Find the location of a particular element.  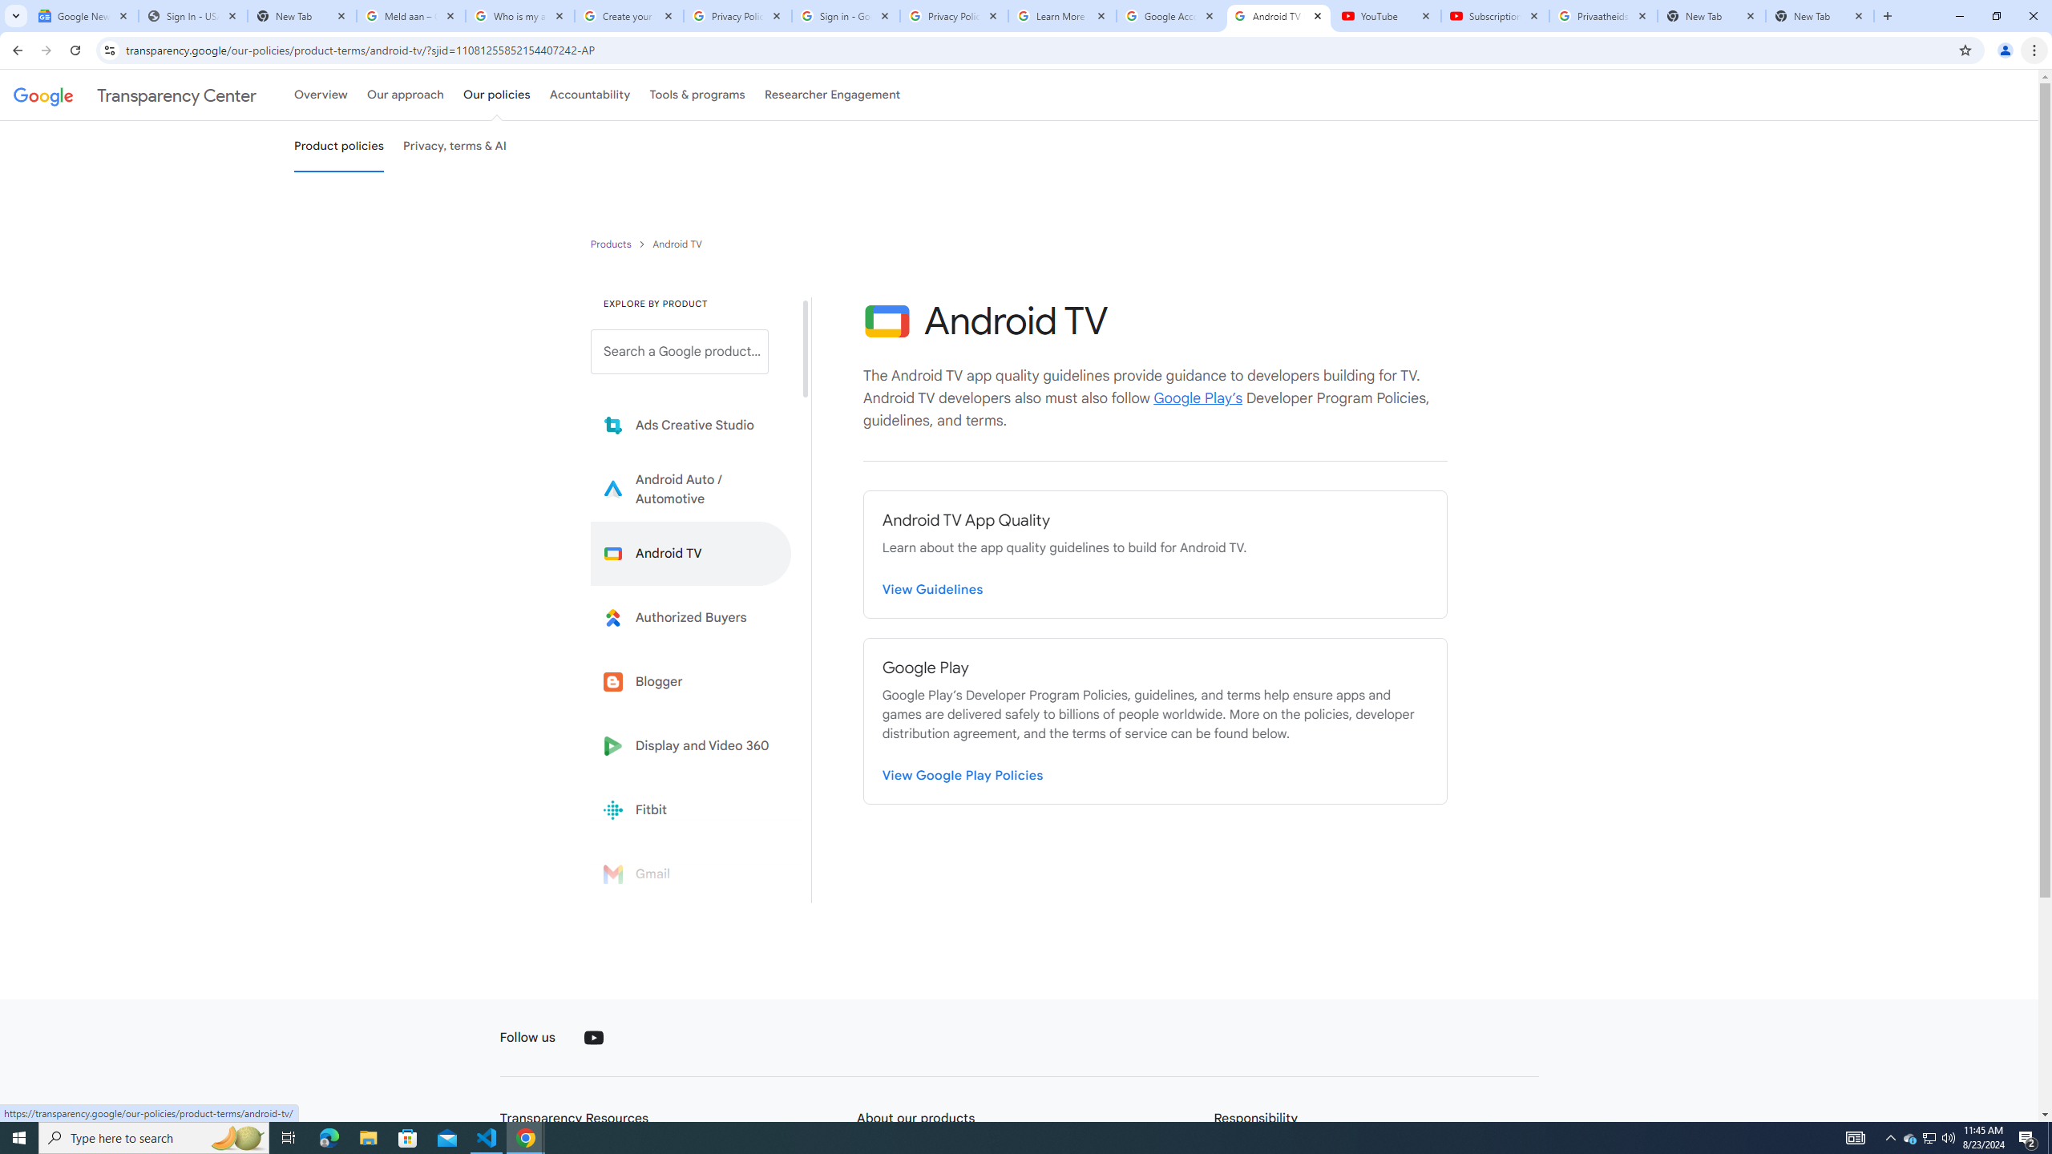

Learn more about Android Auto is located at coordinates (691, 489).